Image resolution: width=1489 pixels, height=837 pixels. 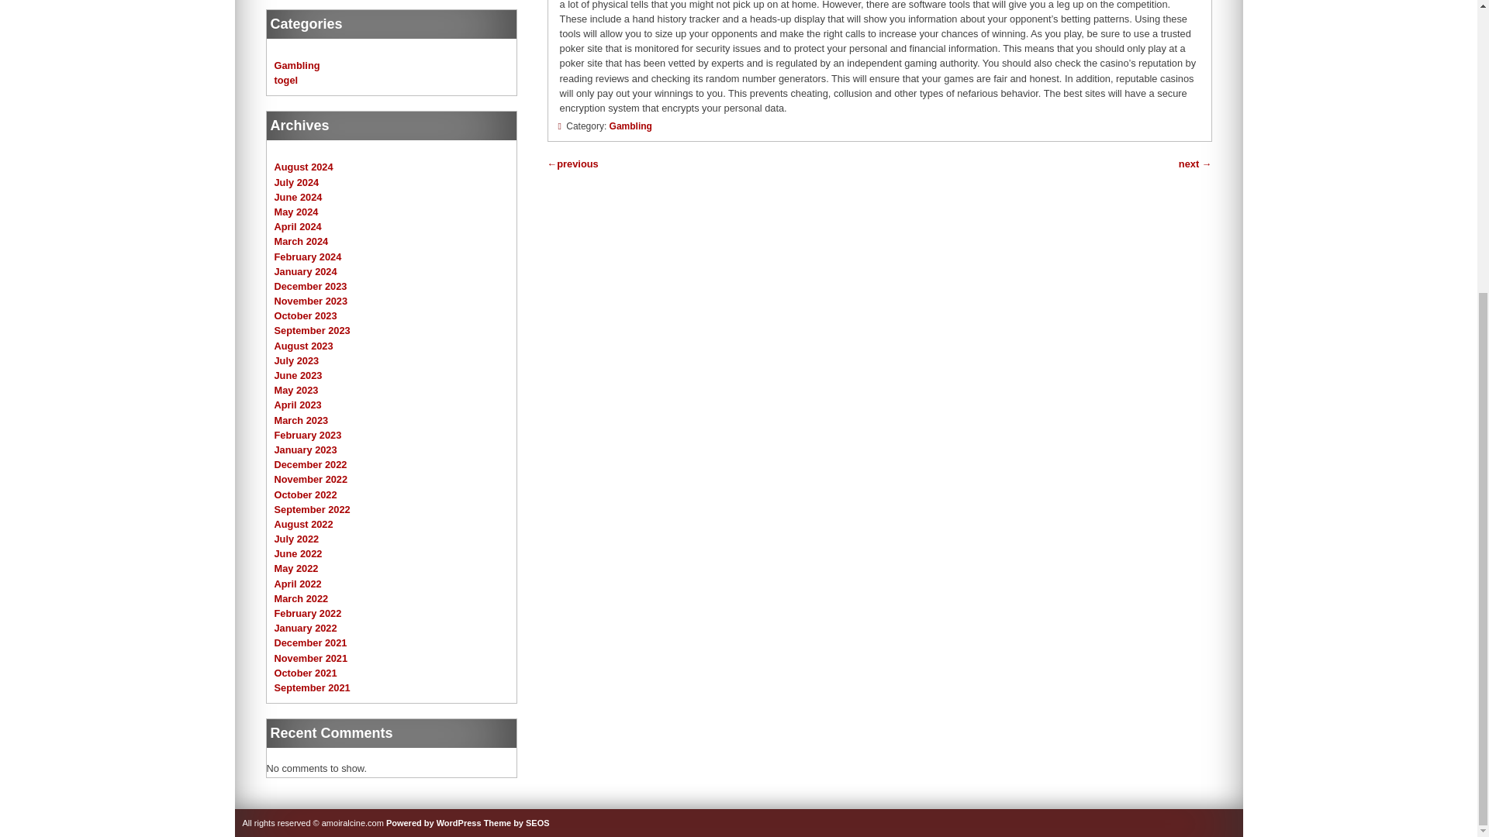 What do you see at coordinates (308, 436) in the screenshot?
I see `February 2023` at bounding box center [308, 436].